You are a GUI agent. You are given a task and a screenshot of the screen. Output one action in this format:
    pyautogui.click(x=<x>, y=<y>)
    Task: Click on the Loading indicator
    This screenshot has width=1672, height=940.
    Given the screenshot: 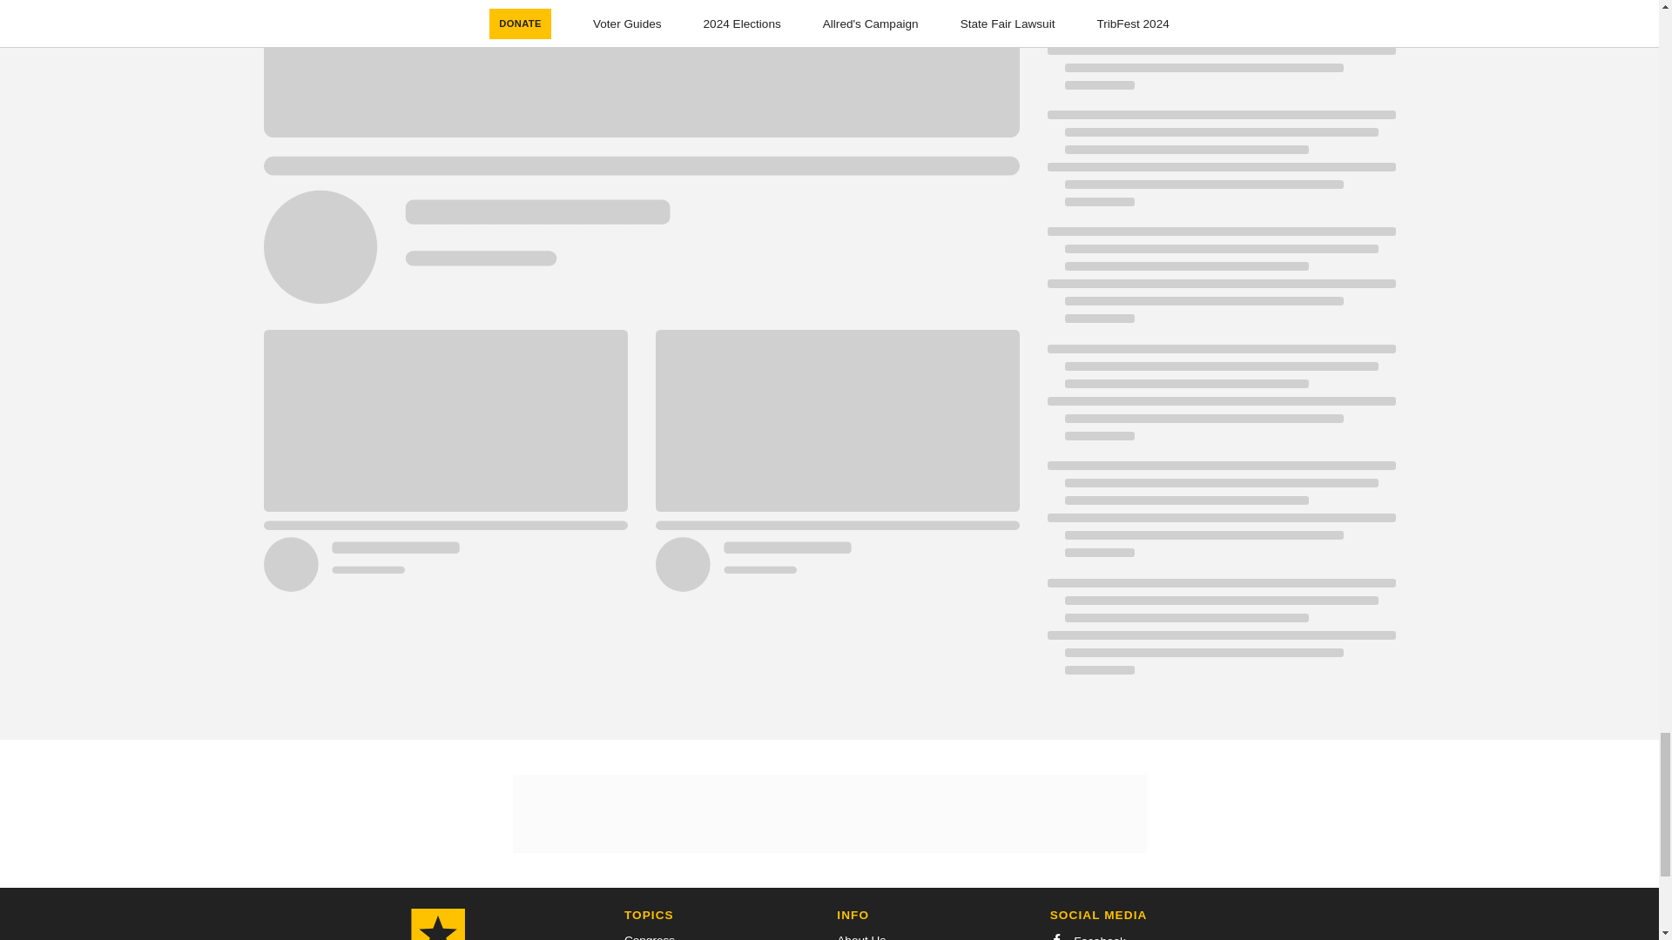 What is the action you would take?
    pyautogui.click(x=1220, y=400)
    